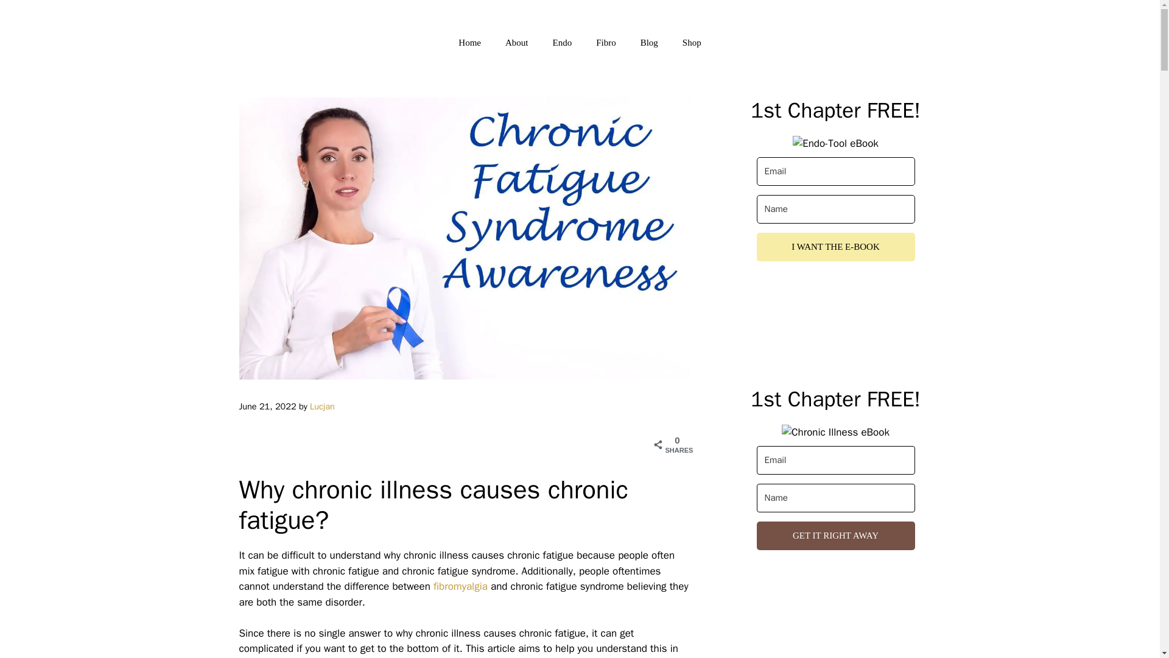 This screenshot has height=658, width=1169. Describe the element at coordinates (692, 43) in the screenshot. I see `Shop` at that location.